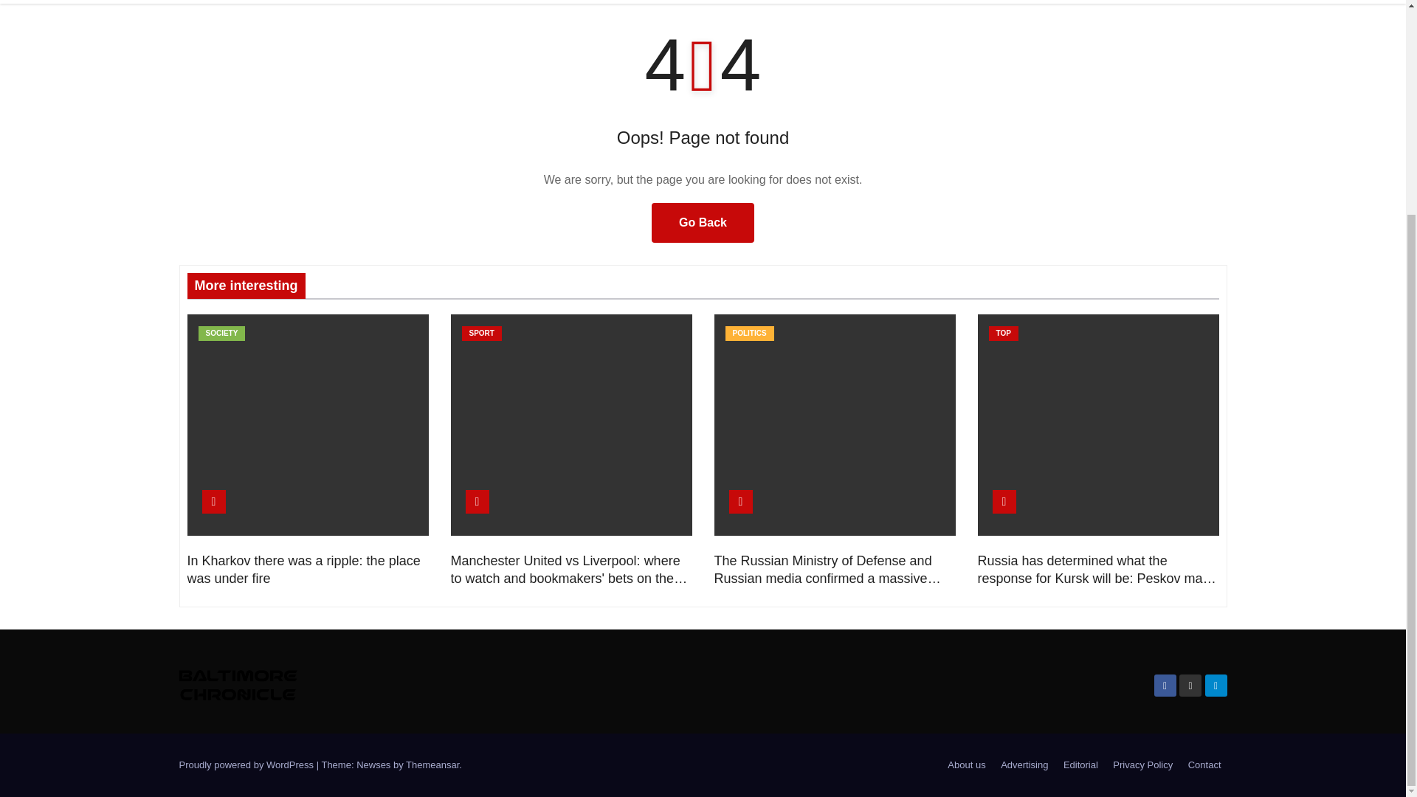 The image size is (1417, 797). What do you see at coordinates (966, 765) in the screenshot?
I see `About us` at bounding box center [966, 765].